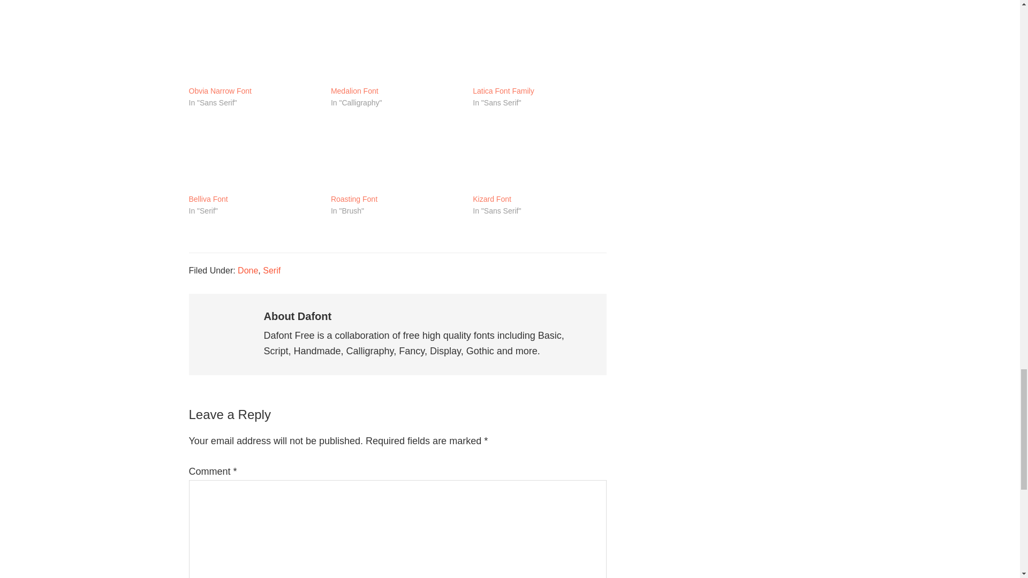  I want to click on Medalion Font, so click(354, 92).